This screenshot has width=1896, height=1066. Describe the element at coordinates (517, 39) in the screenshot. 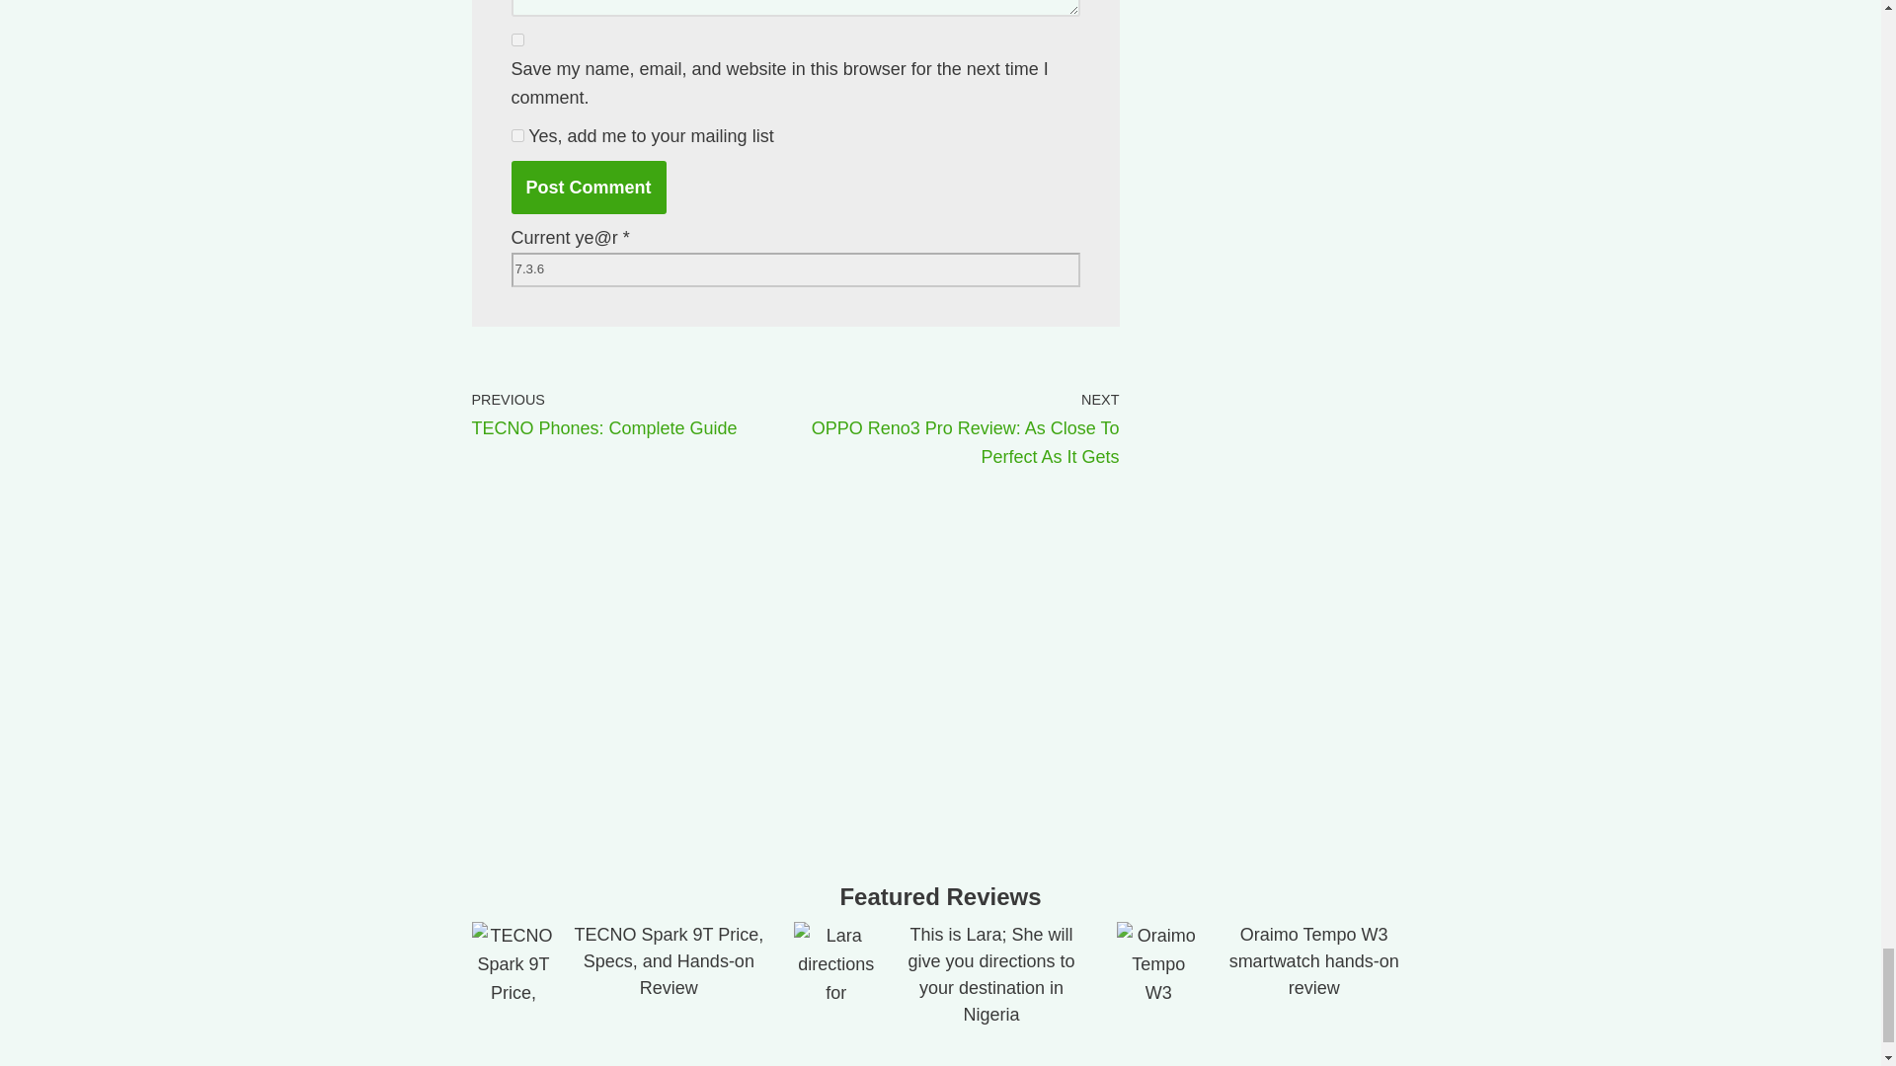

I see `yes` at that location.